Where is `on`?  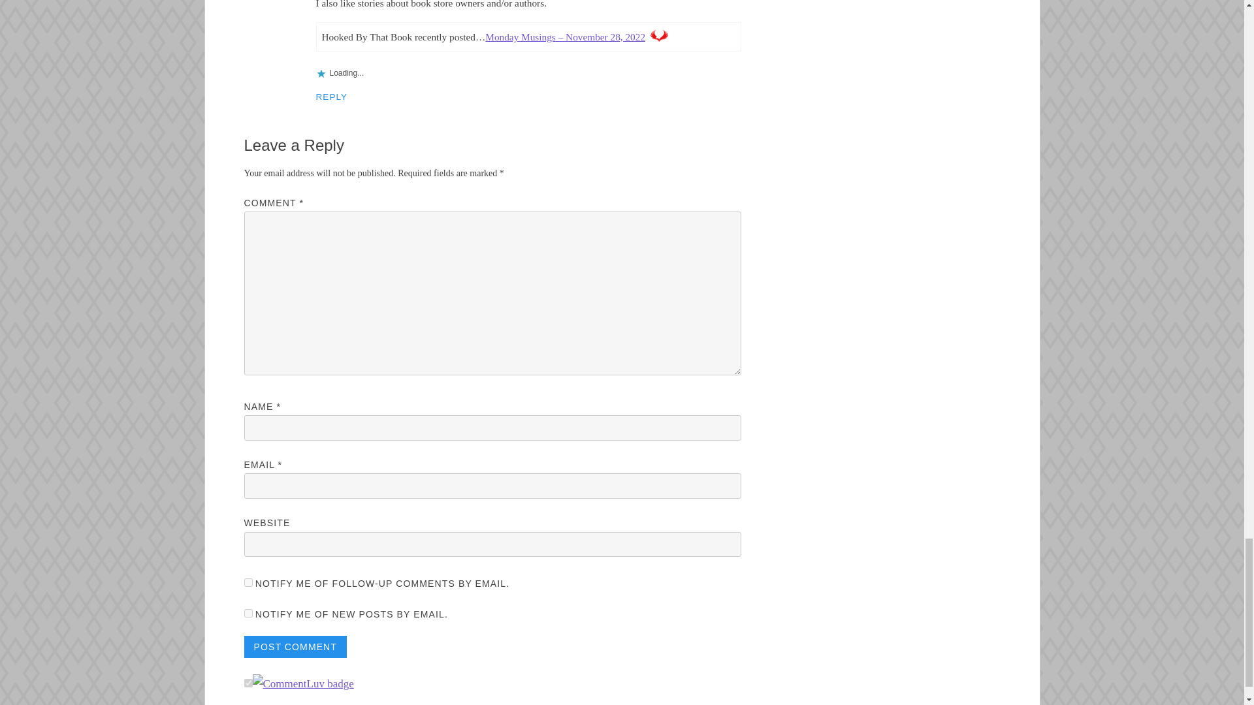
on is located at coordinates (248, 683).